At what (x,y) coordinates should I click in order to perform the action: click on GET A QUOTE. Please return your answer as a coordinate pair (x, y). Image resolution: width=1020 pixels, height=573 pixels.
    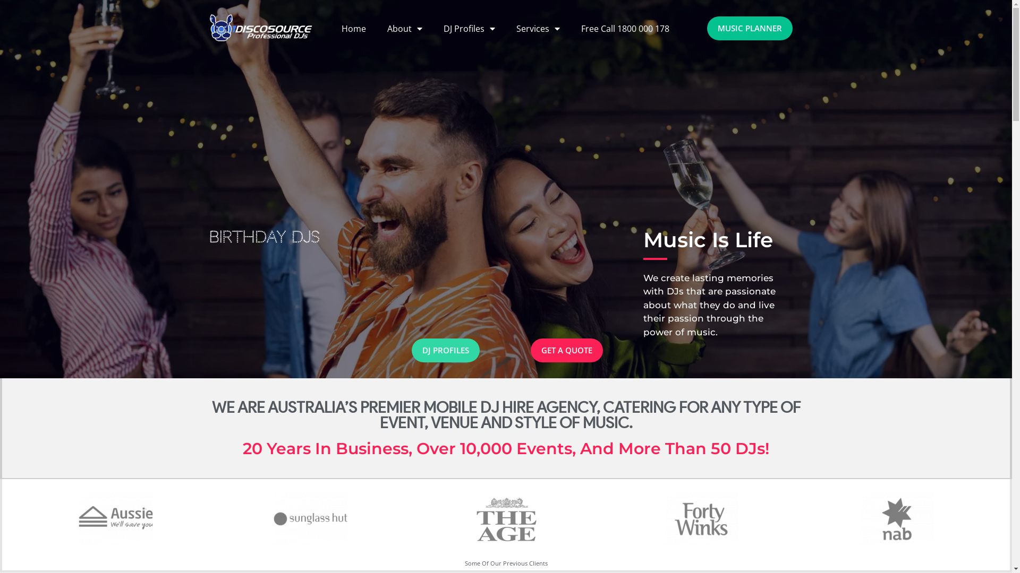
    Looking at the image, I should click on (566, 350).